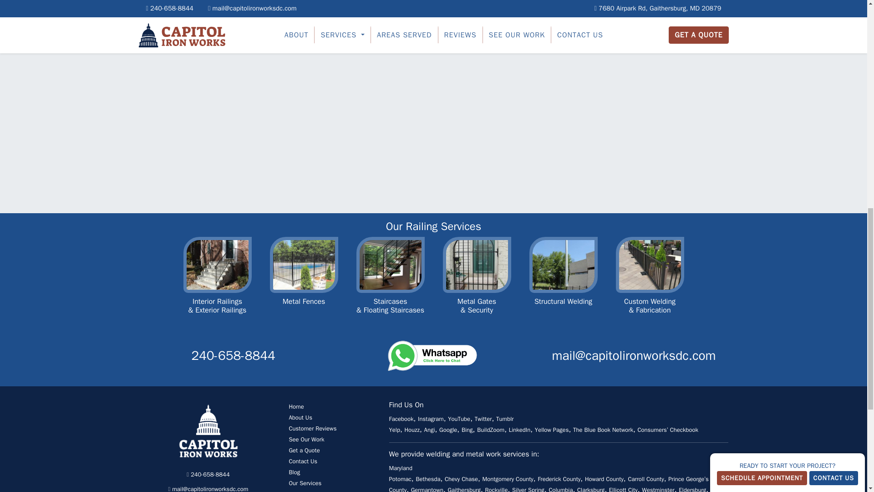  Describe the element at coordinates (306, 439) in the screenshot. I see `See Our Work` at that location.